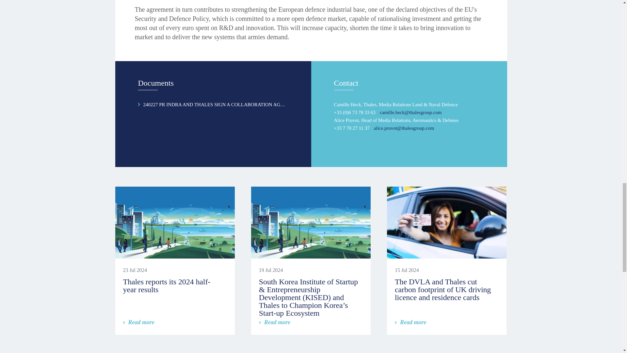 Image resolution: width=627 pixels, height=353 pixels. I want to click on Read more, so click(275, 322).